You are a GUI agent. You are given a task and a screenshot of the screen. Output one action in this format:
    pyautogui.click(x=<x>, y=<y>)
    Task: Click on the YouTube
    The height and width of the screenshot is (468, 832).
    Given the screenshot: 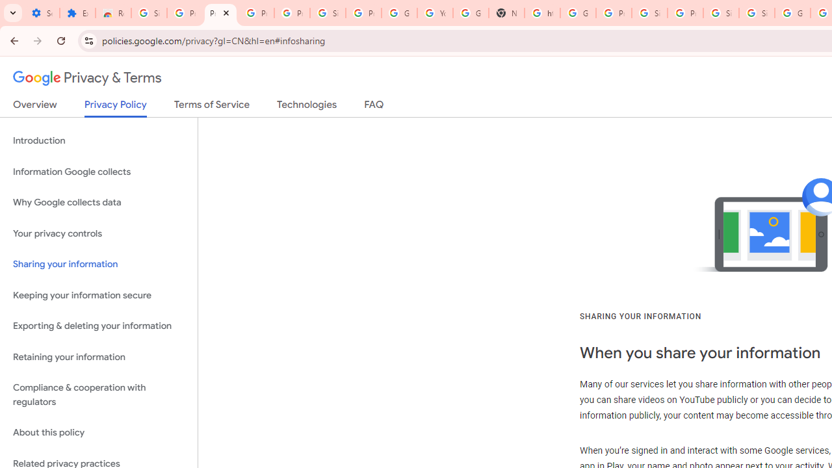 What is the action you would take?
    pyautogui.click(x=435, y=13)
    